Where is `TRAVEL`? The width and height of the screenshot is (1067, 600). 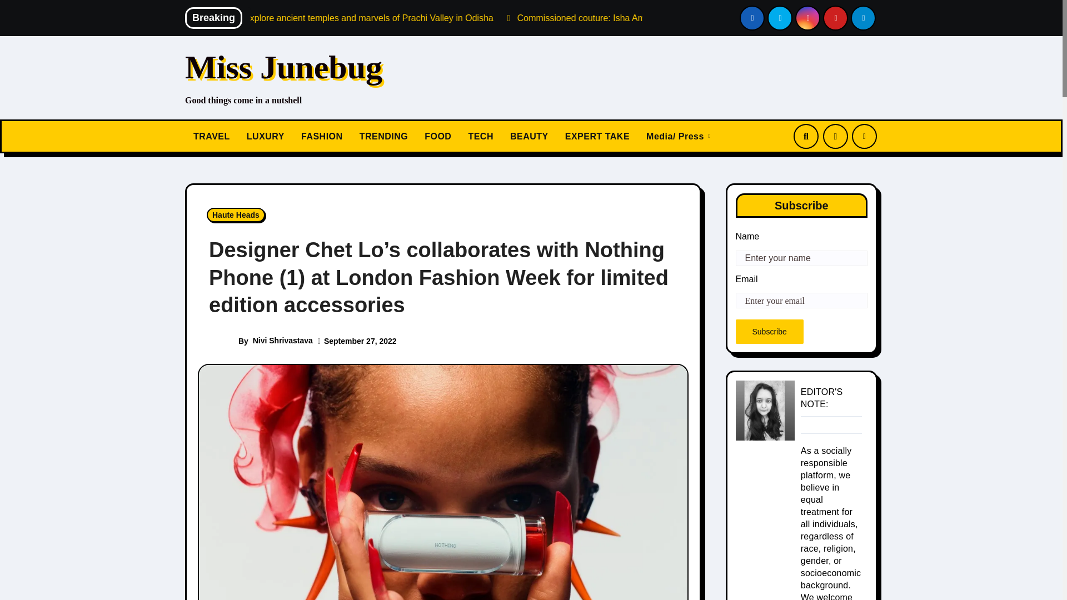
TRAVEL is located at coordinates (211, 137).